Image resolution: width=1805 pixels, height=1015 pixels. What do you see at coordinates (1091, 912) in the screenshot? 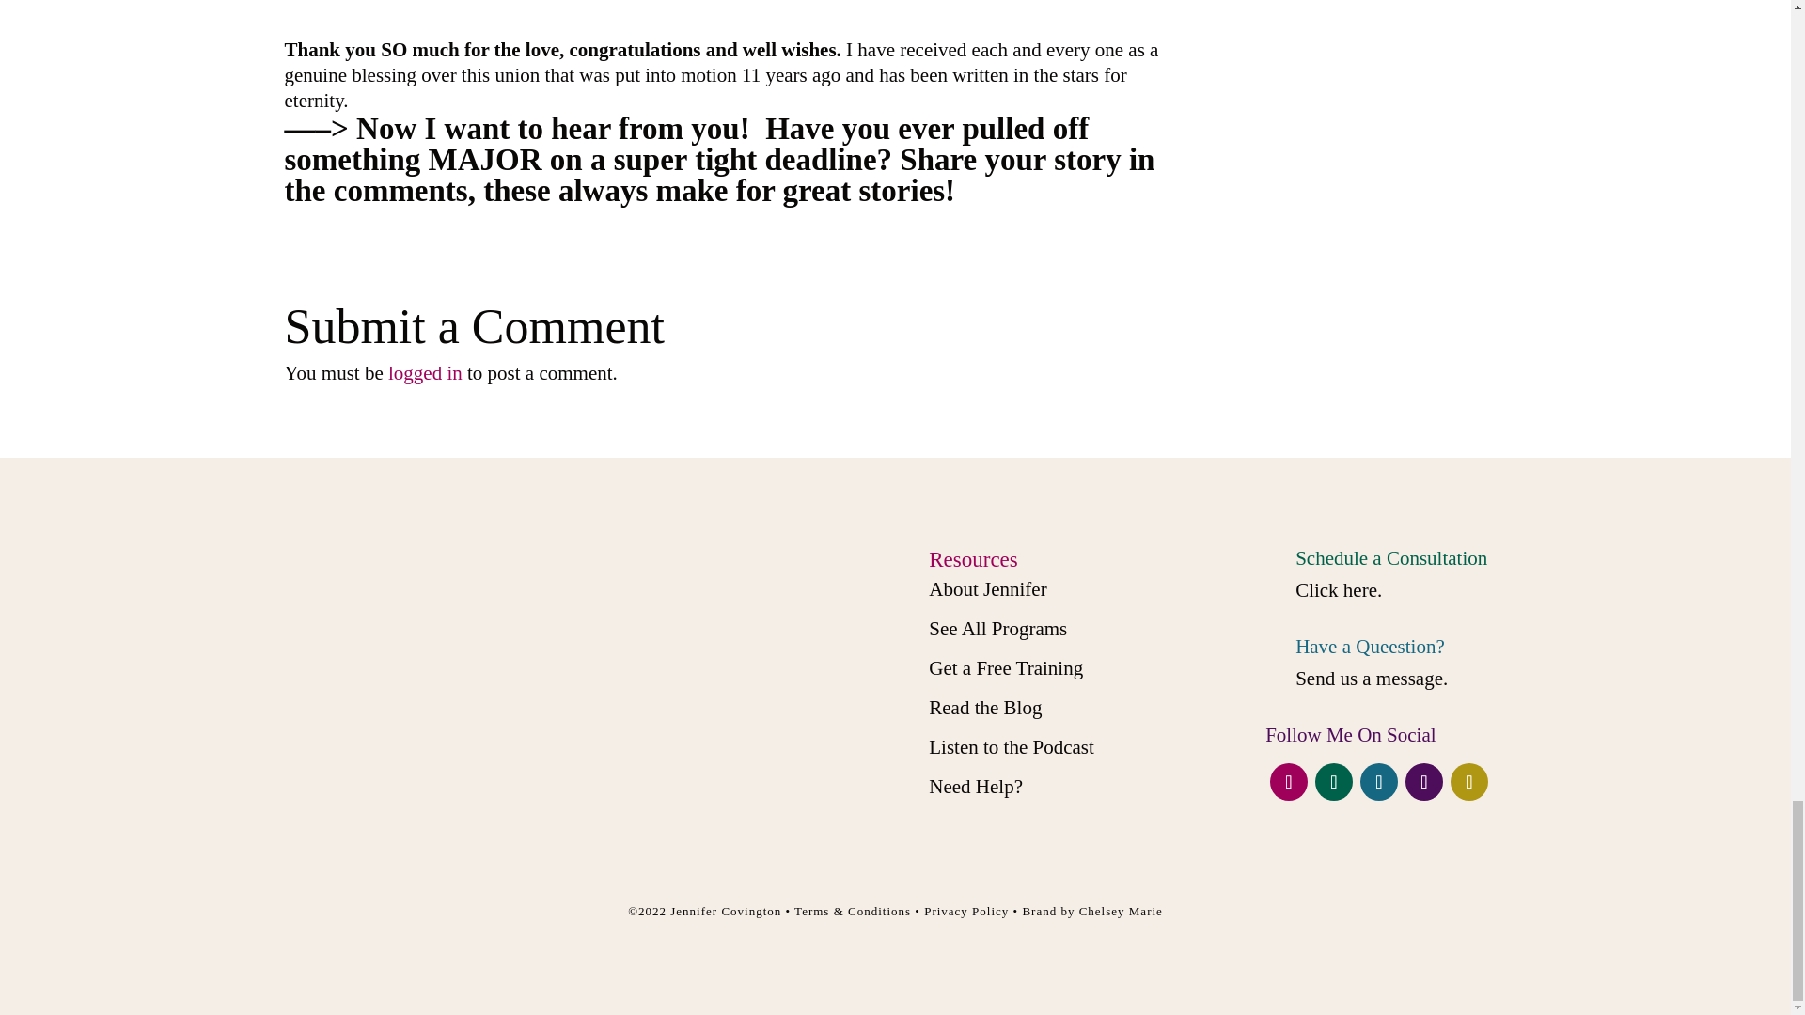
I see `Brand by Chelsey Marie` at bounding box center [1091, 912].